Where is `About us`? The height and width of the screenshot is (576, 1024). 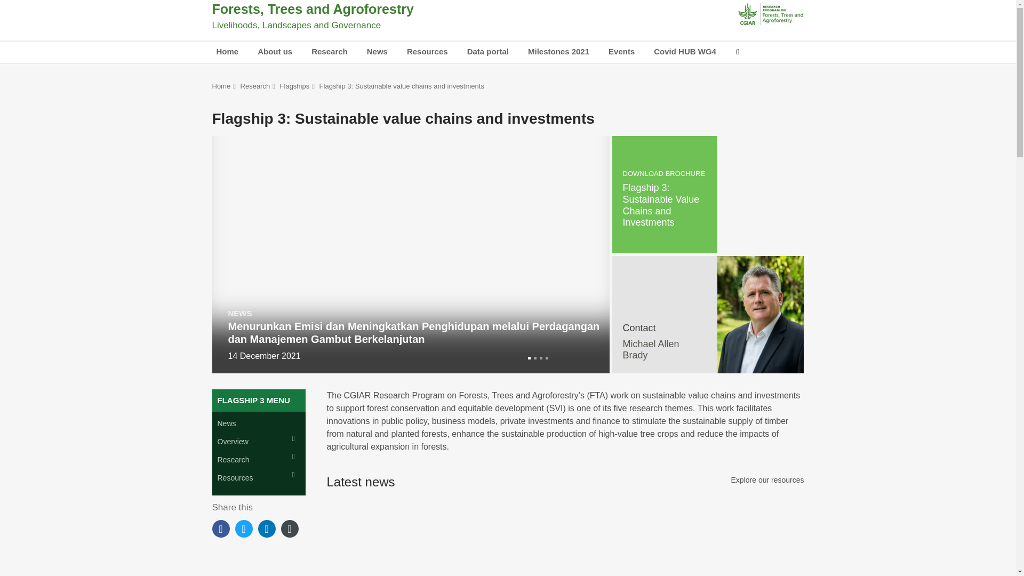 About us is located at coordinates (275, 52).